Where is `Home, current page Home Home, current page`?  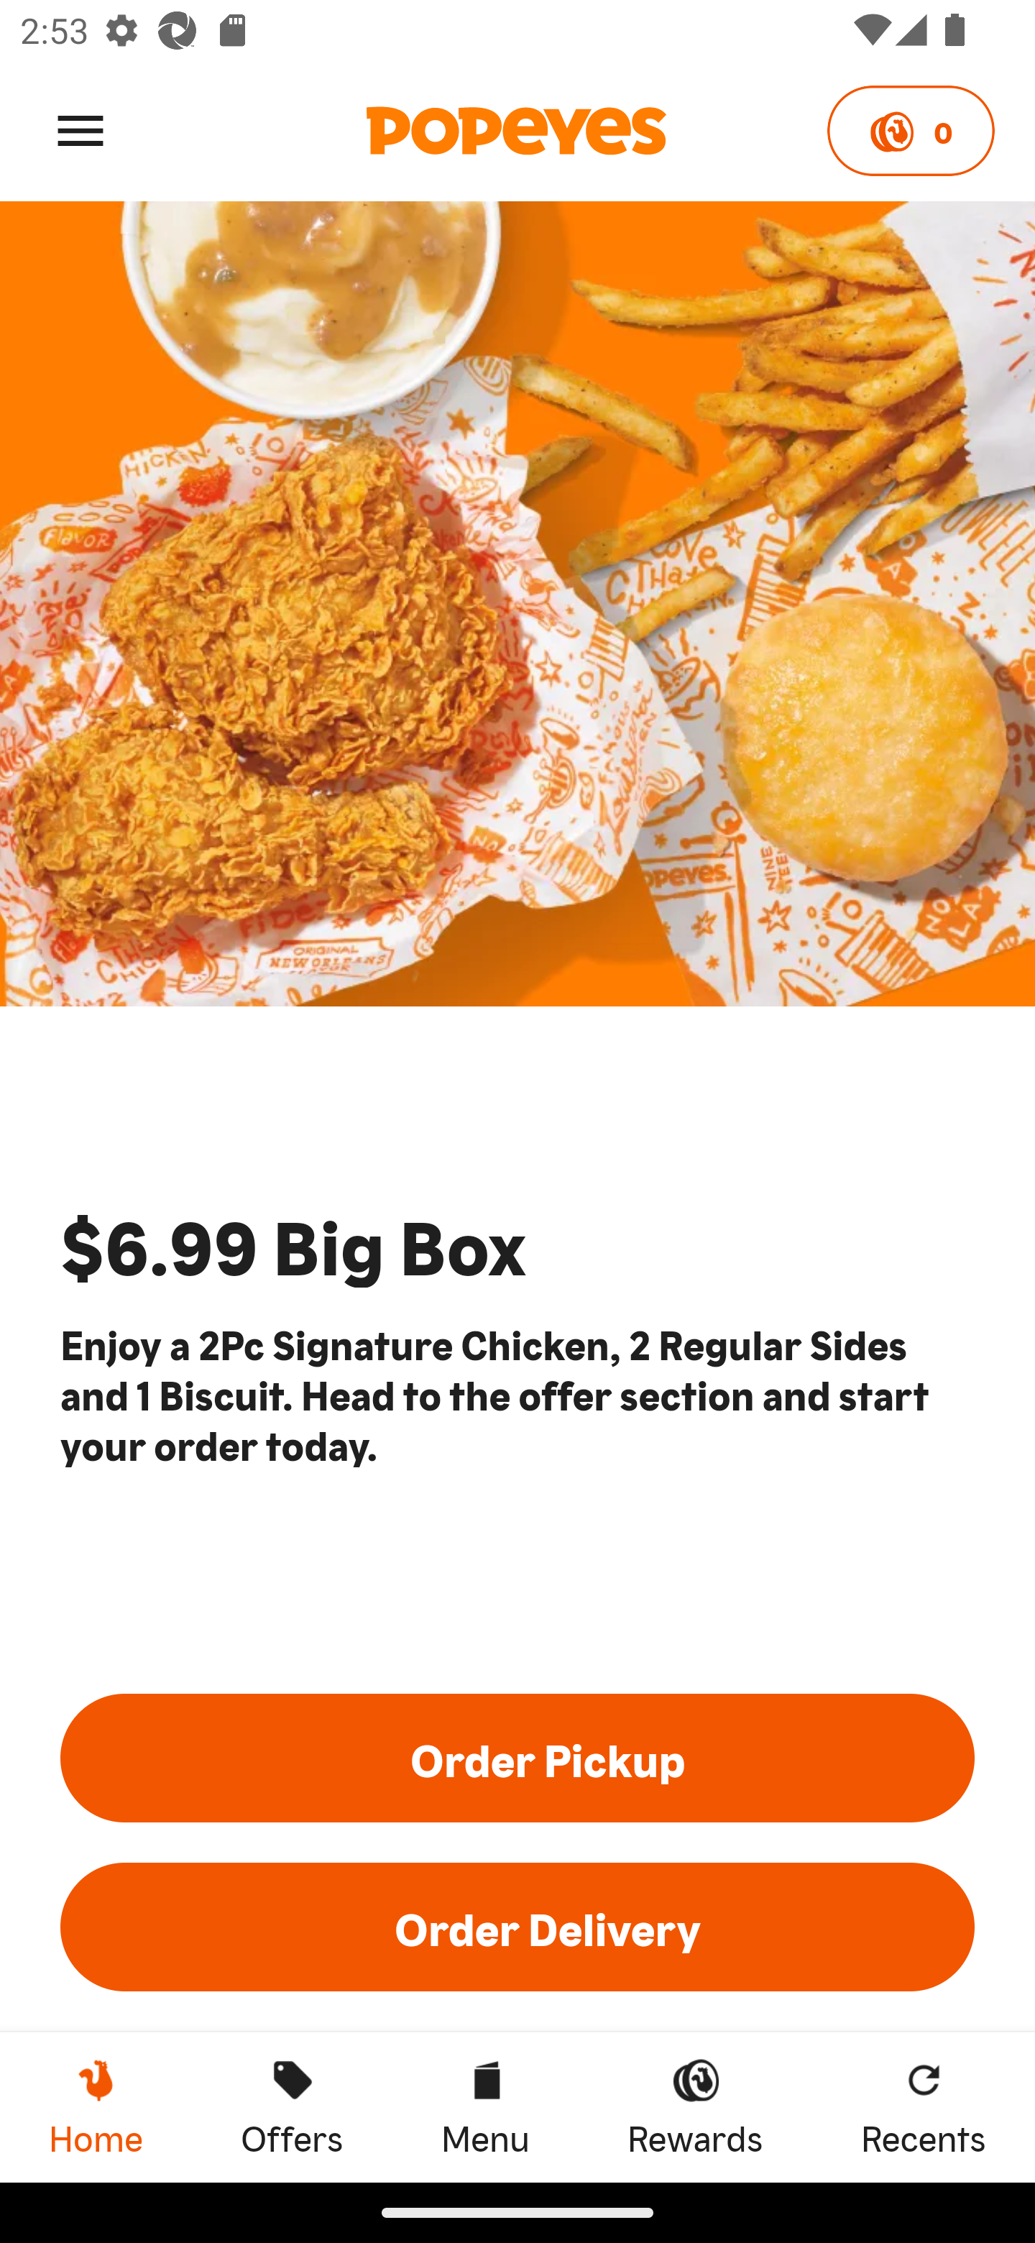 Home, current page Home Home, current page is located at coordinates (96, 2106).